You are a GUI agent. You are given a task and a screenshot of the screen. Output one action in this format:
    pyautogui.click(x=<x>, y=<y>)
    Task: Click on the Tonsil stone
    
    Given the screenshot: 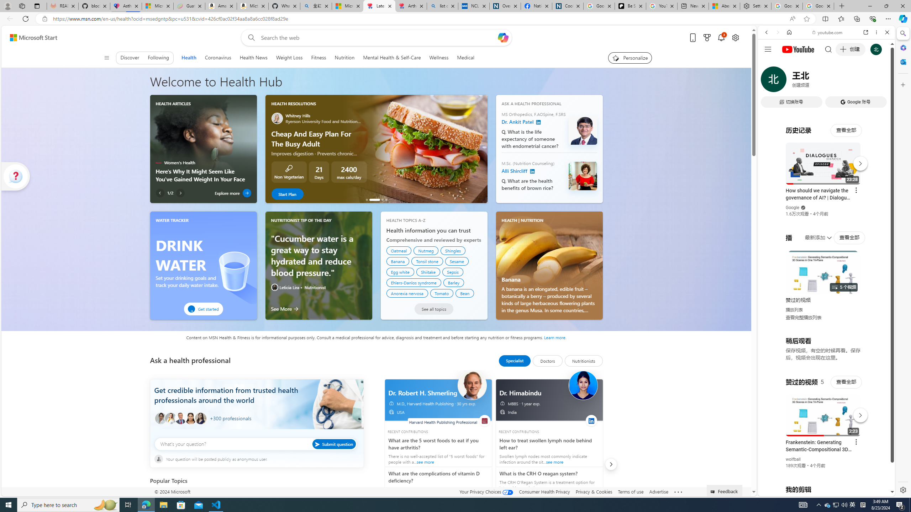 What is the action you would take?
    pyautogui.click(x=427, y=261)
    